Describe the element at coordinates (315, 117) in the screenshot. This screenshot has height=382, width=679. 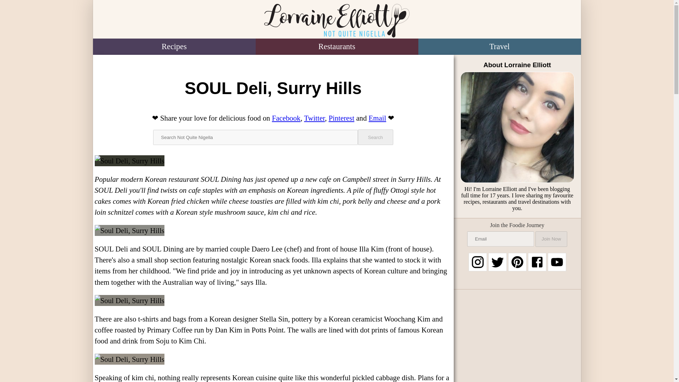
I see `Tweet` at that location.